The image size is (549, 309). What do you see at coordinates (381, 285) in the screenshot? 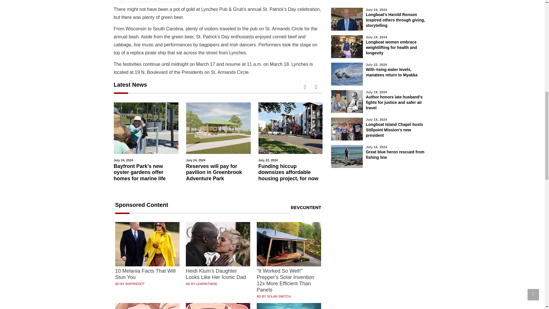
I see `3rd party ad content` at bounding box center [381, 285].